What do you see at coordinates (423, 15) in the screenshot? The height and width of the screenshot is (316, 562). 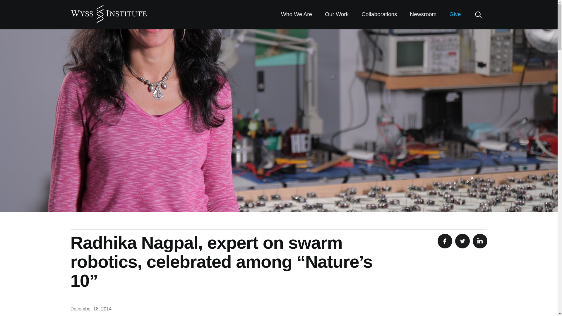 I see `Newsroom` at bounding box center [423, 15].